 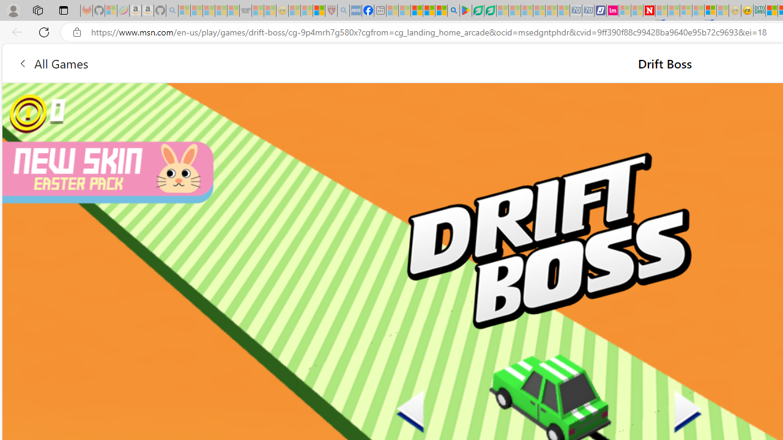 I want to click on Terms of Use Agreement, so click(x=478, y=11).